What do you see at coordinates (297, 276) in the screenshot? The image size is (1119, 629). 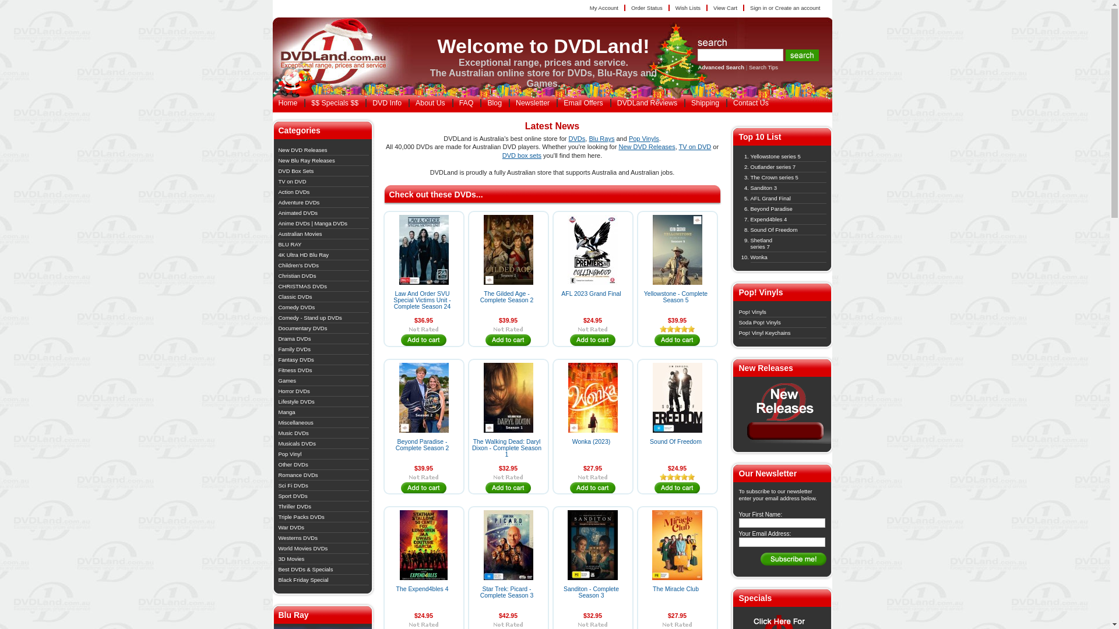 I see `Christian DVDs` at bounding box center [297, 276].